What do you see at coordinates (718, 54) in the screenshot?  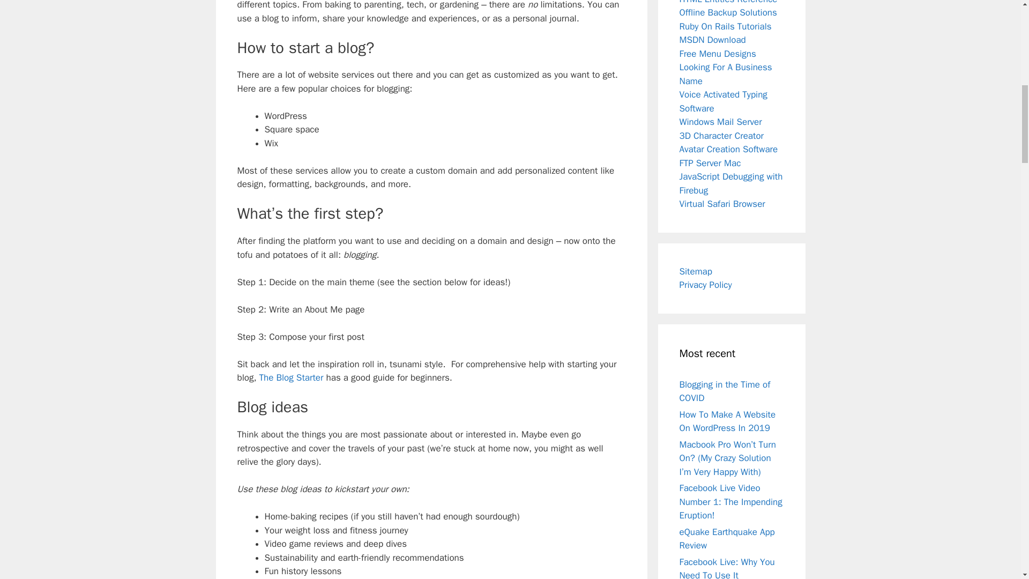 I see `Free Menu Designs` at bounding box center [718, 54].